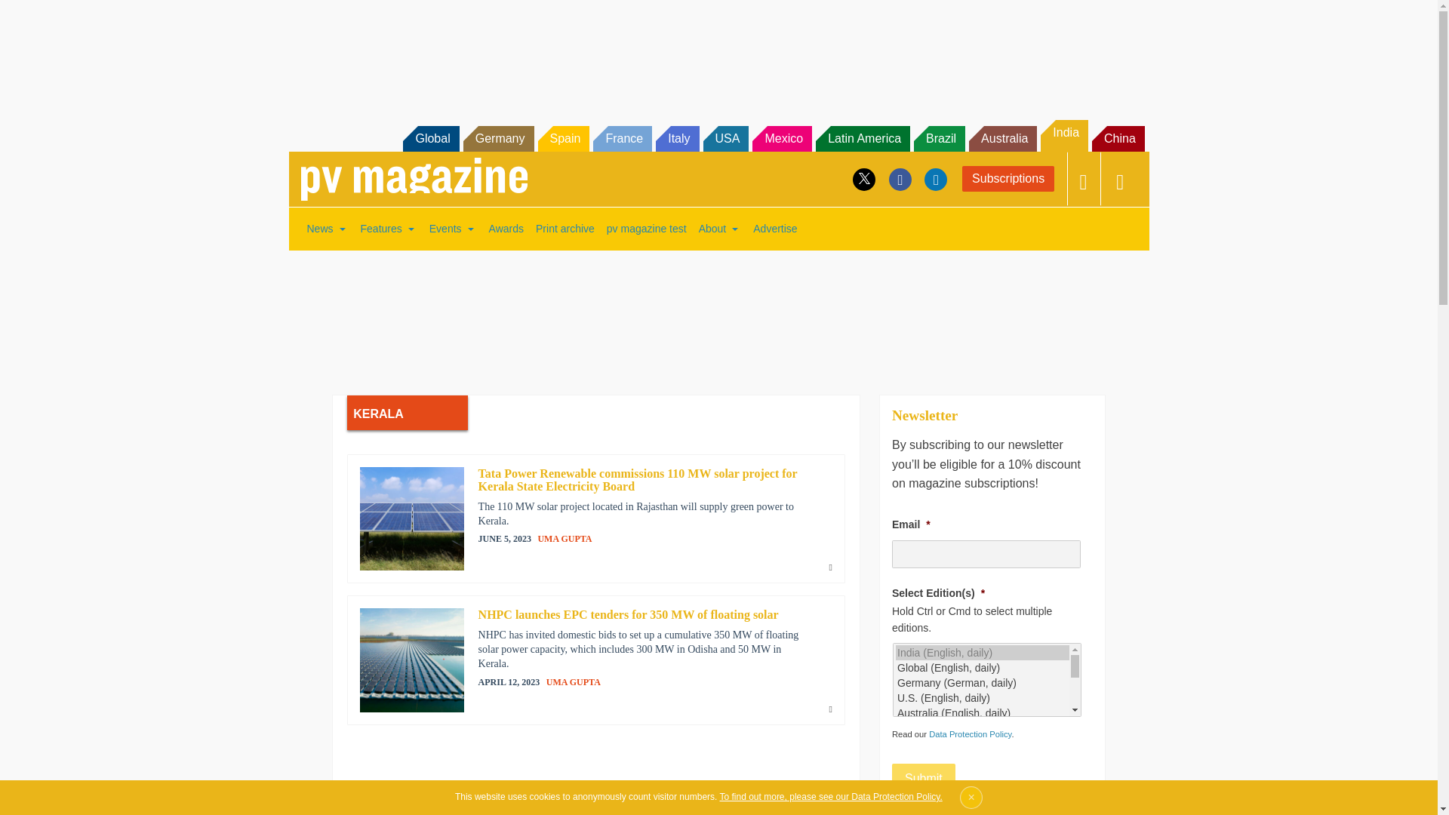 Image resolution: width=1449 pixels, height=815 pixels. What do you see at coordinates (499, 139) in the screenshot?
I see `Germany` at bounding box center [499, 139].